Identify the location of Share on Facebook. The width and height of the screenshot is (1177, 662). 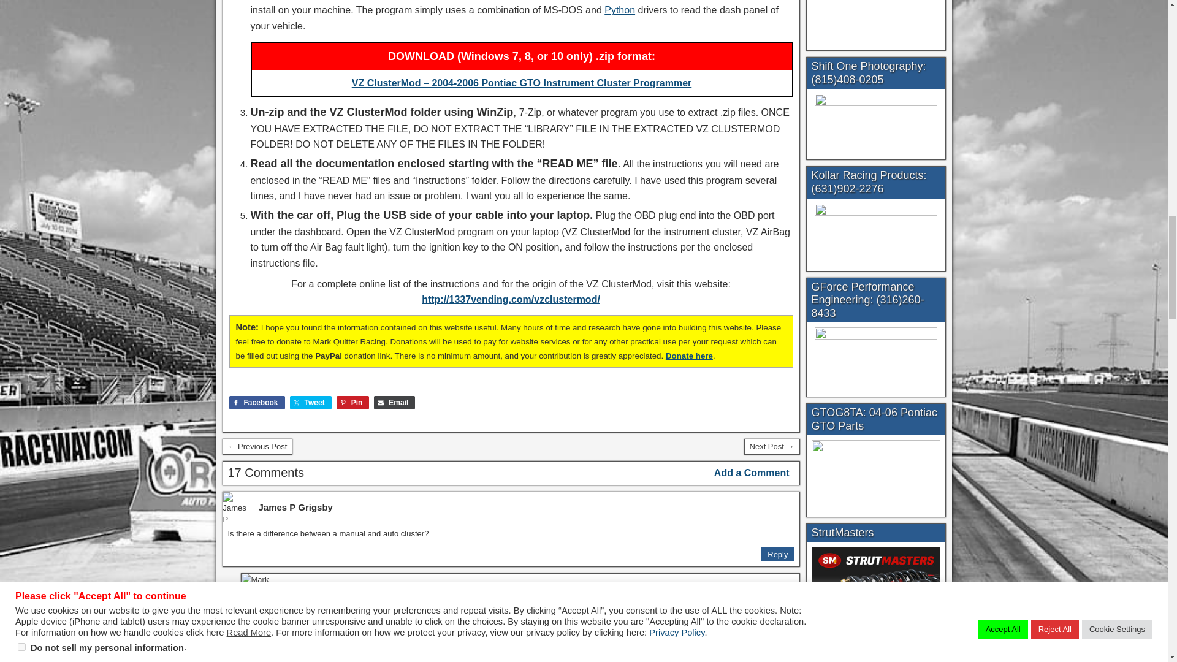
(257, 402).